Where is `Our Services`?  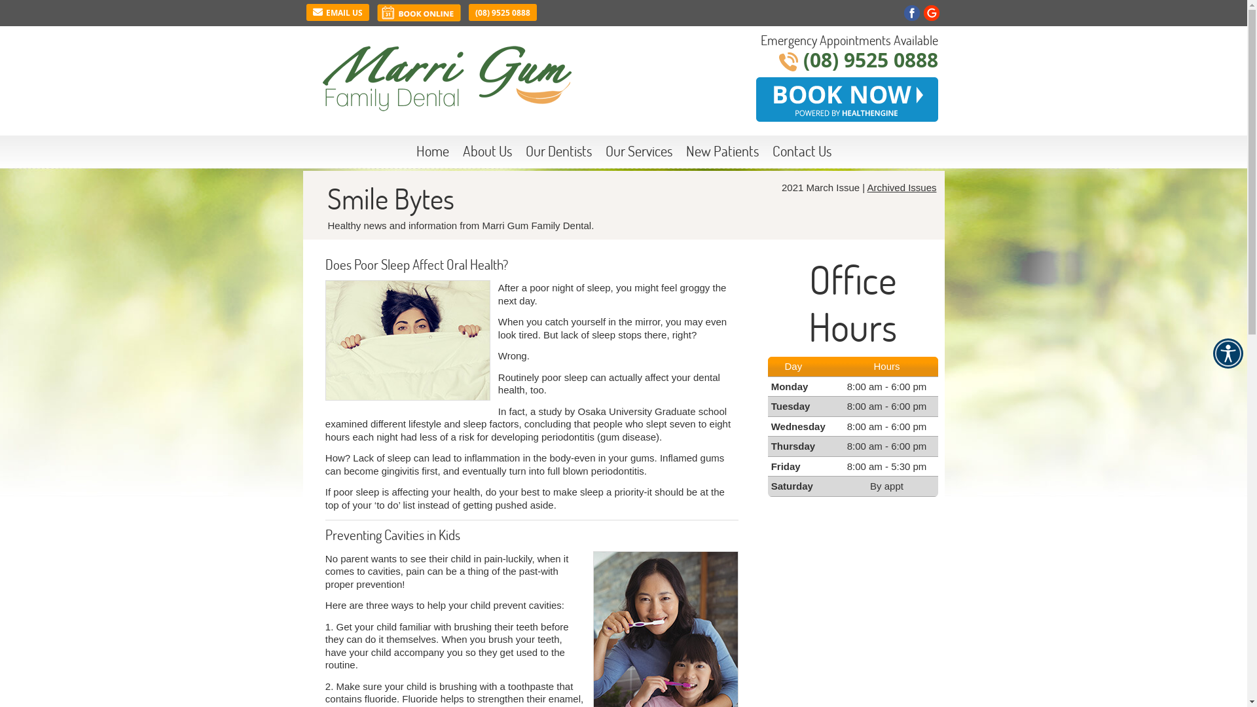
Our Services is located at coordinates (639, 151).